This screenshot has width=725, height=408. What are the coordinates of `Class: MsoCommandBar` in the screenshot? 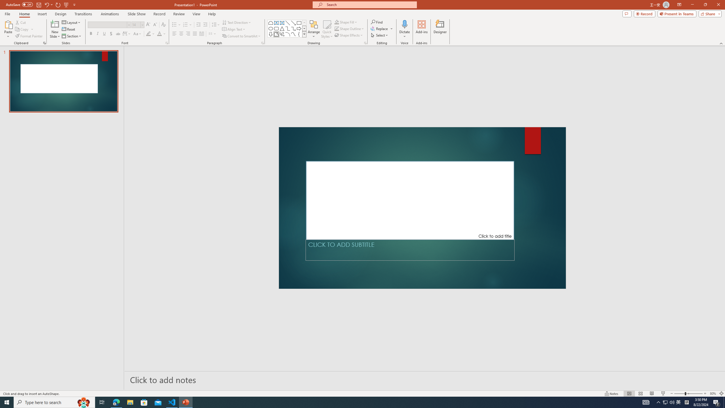 It's located at (362, 393).